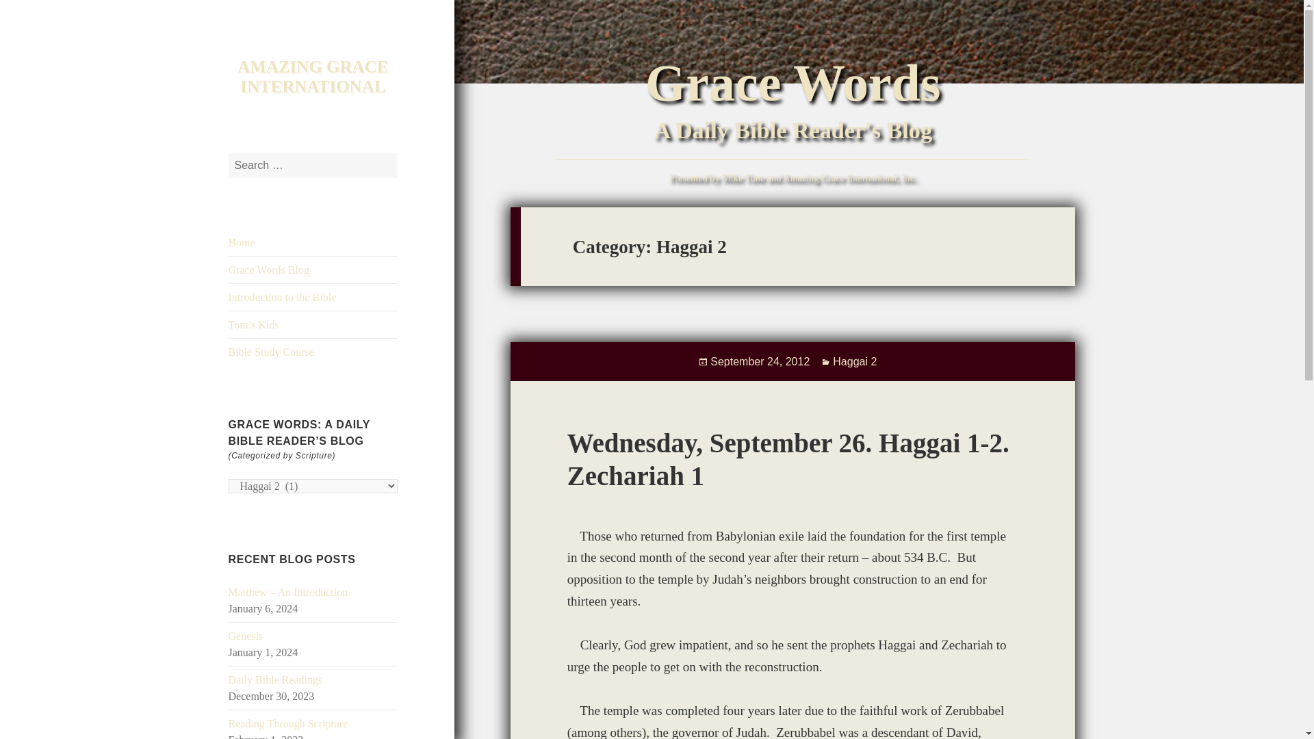  I want to click on Bible Study Course, so click(271, 352).